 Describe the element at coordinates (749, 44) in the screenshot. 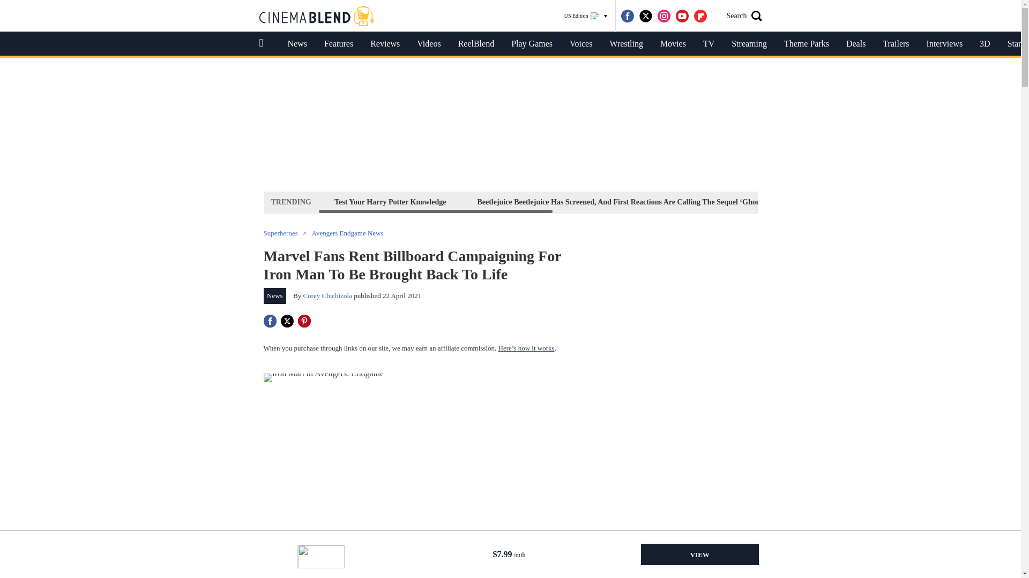

I see `Streaming` at that location.